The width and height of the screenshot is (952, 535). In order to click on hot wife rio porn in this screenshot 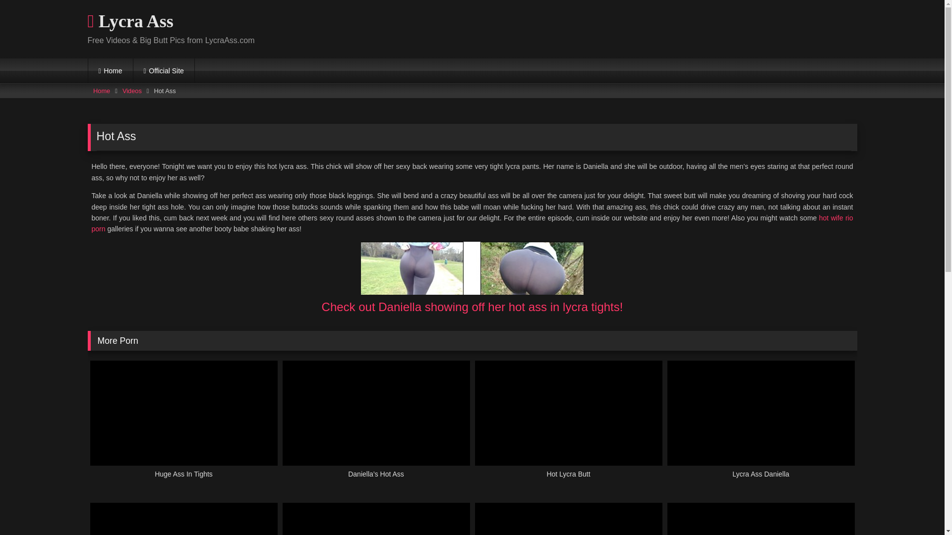, I will do `click(472, 223)`.